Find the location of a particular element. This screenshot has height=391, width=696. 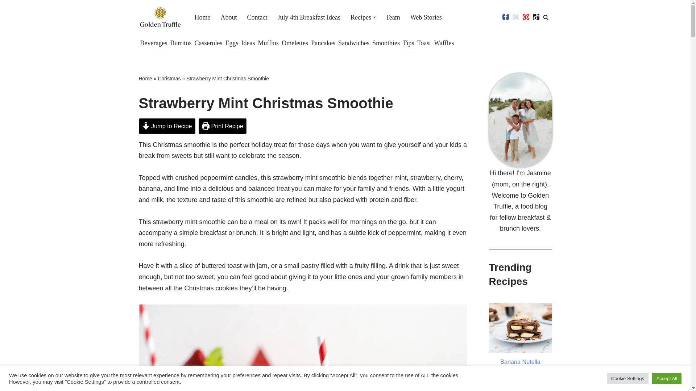

Muffins is located at coordinates (268, 43).